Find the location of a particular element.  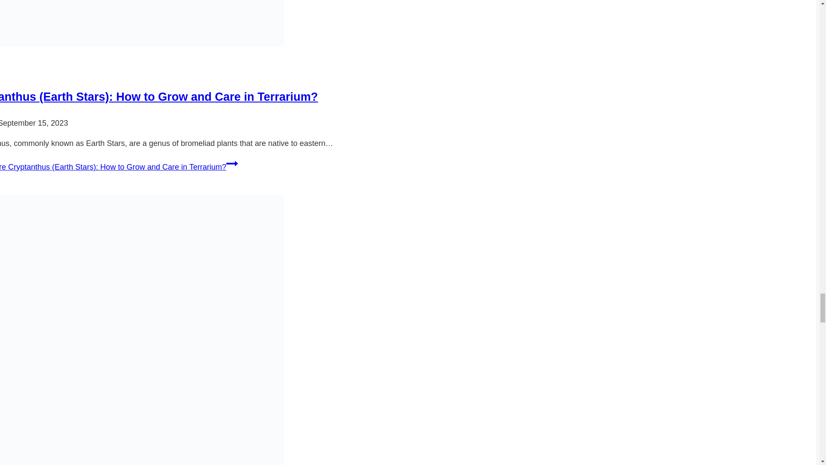

Continue is located at coordinates (232, 164).